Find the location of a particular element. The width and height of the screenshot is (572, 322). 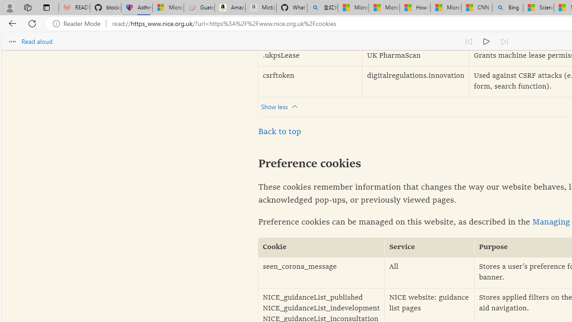

Asthma Inhalers: Names and Types is located at coordinates (137, 8).